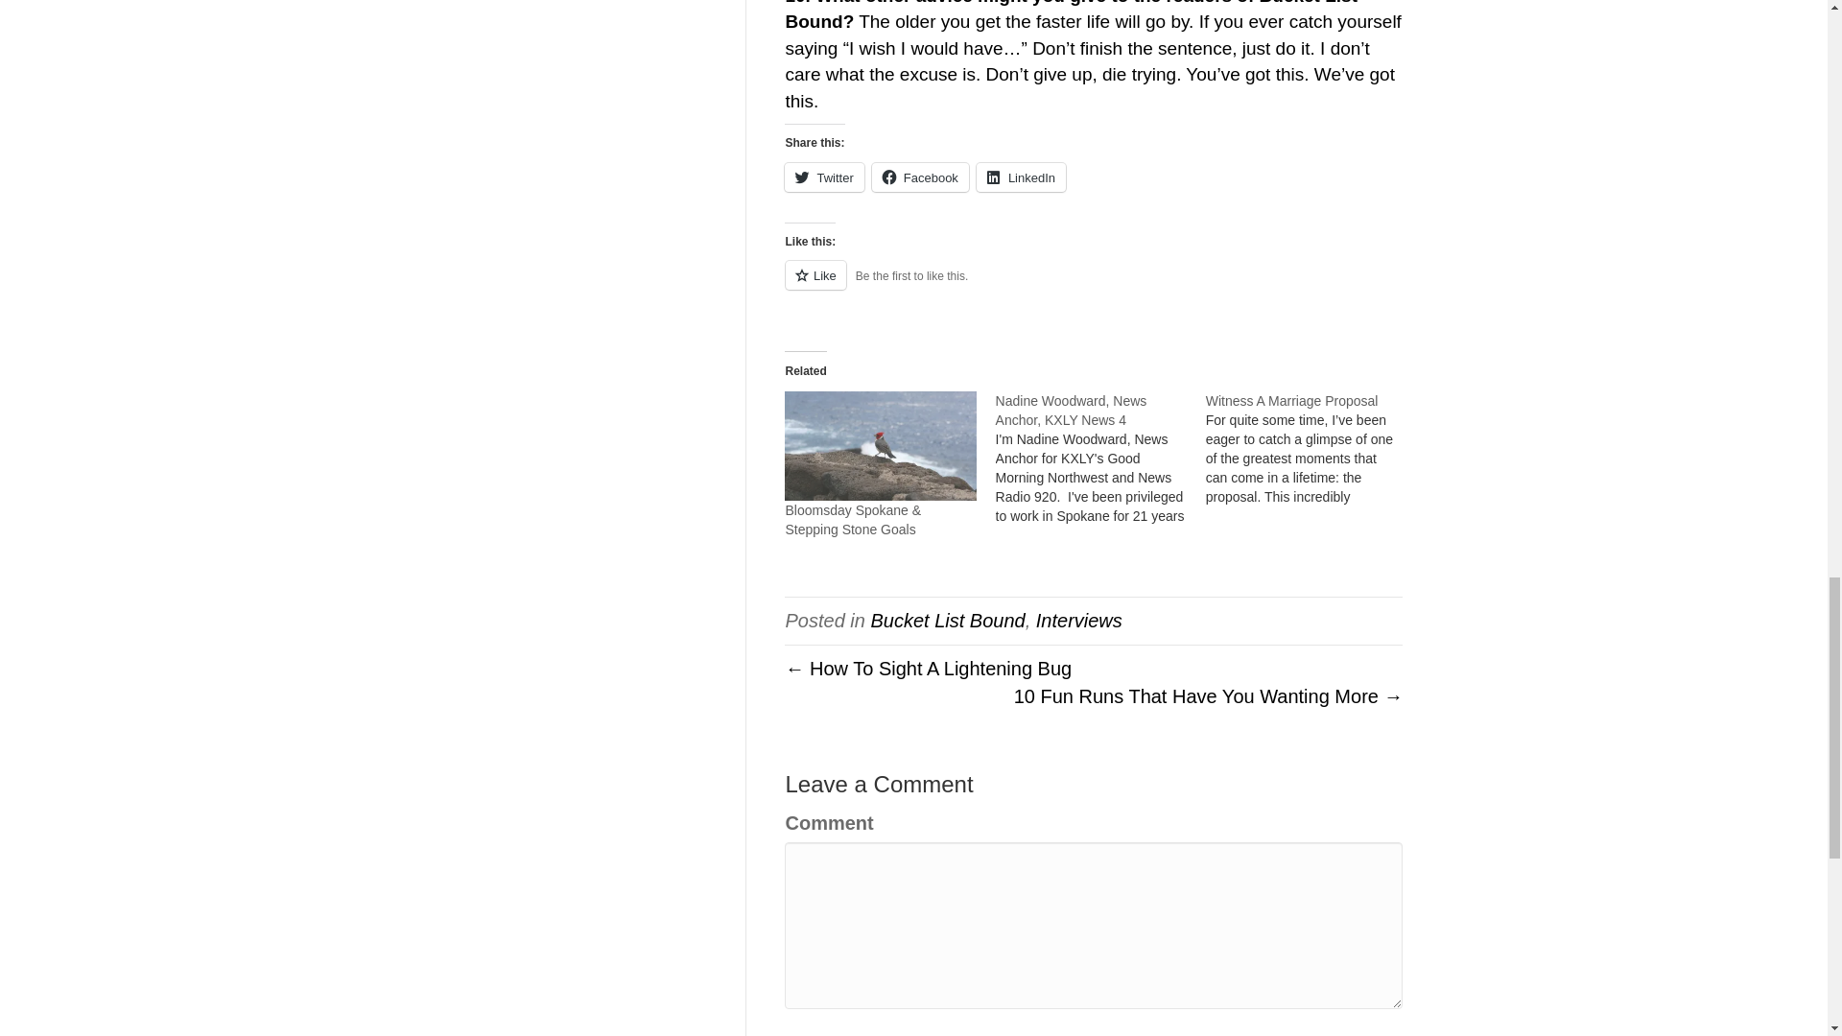 Image resolution: width=1842 pixels, height=1036 pixels. What do you see at coordinates (1101, 459) in the screenshot?
I see `Nadine Woodward, News Anchor, KXLY News 4` at bounding box center [1101, 459].